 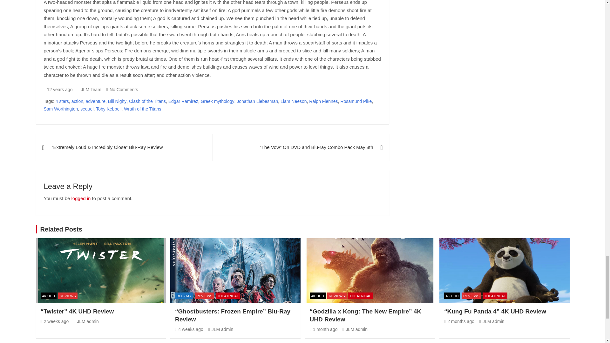 I want to click on JLM Team, so click(x=89, y=90).